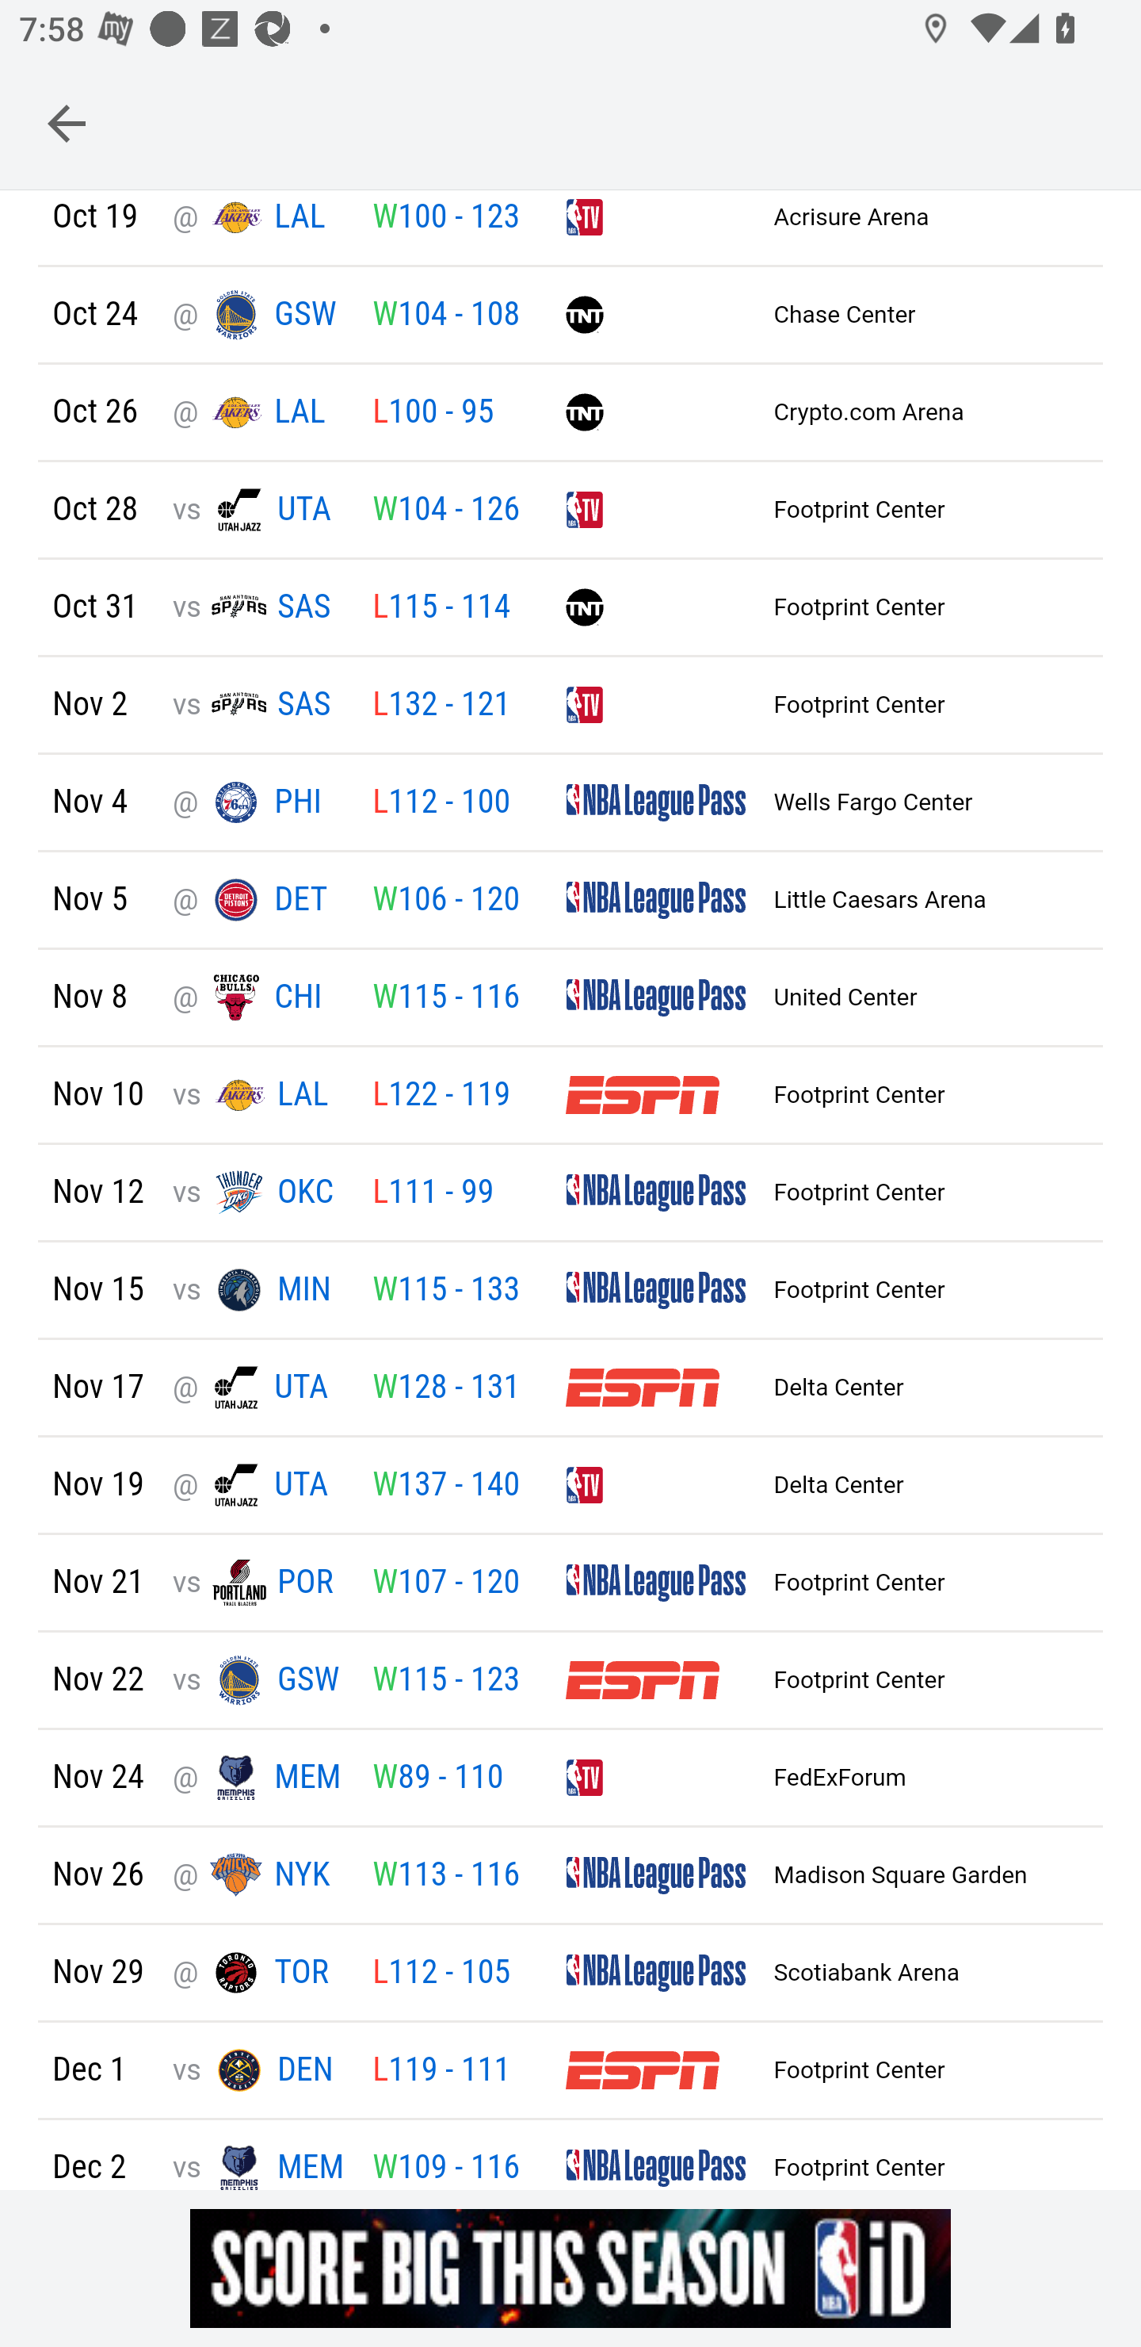 This screenshot has height=2347, width=1141. I want to click on vs POR Logo POR vs POR Logo POR, so click(258, 1585).